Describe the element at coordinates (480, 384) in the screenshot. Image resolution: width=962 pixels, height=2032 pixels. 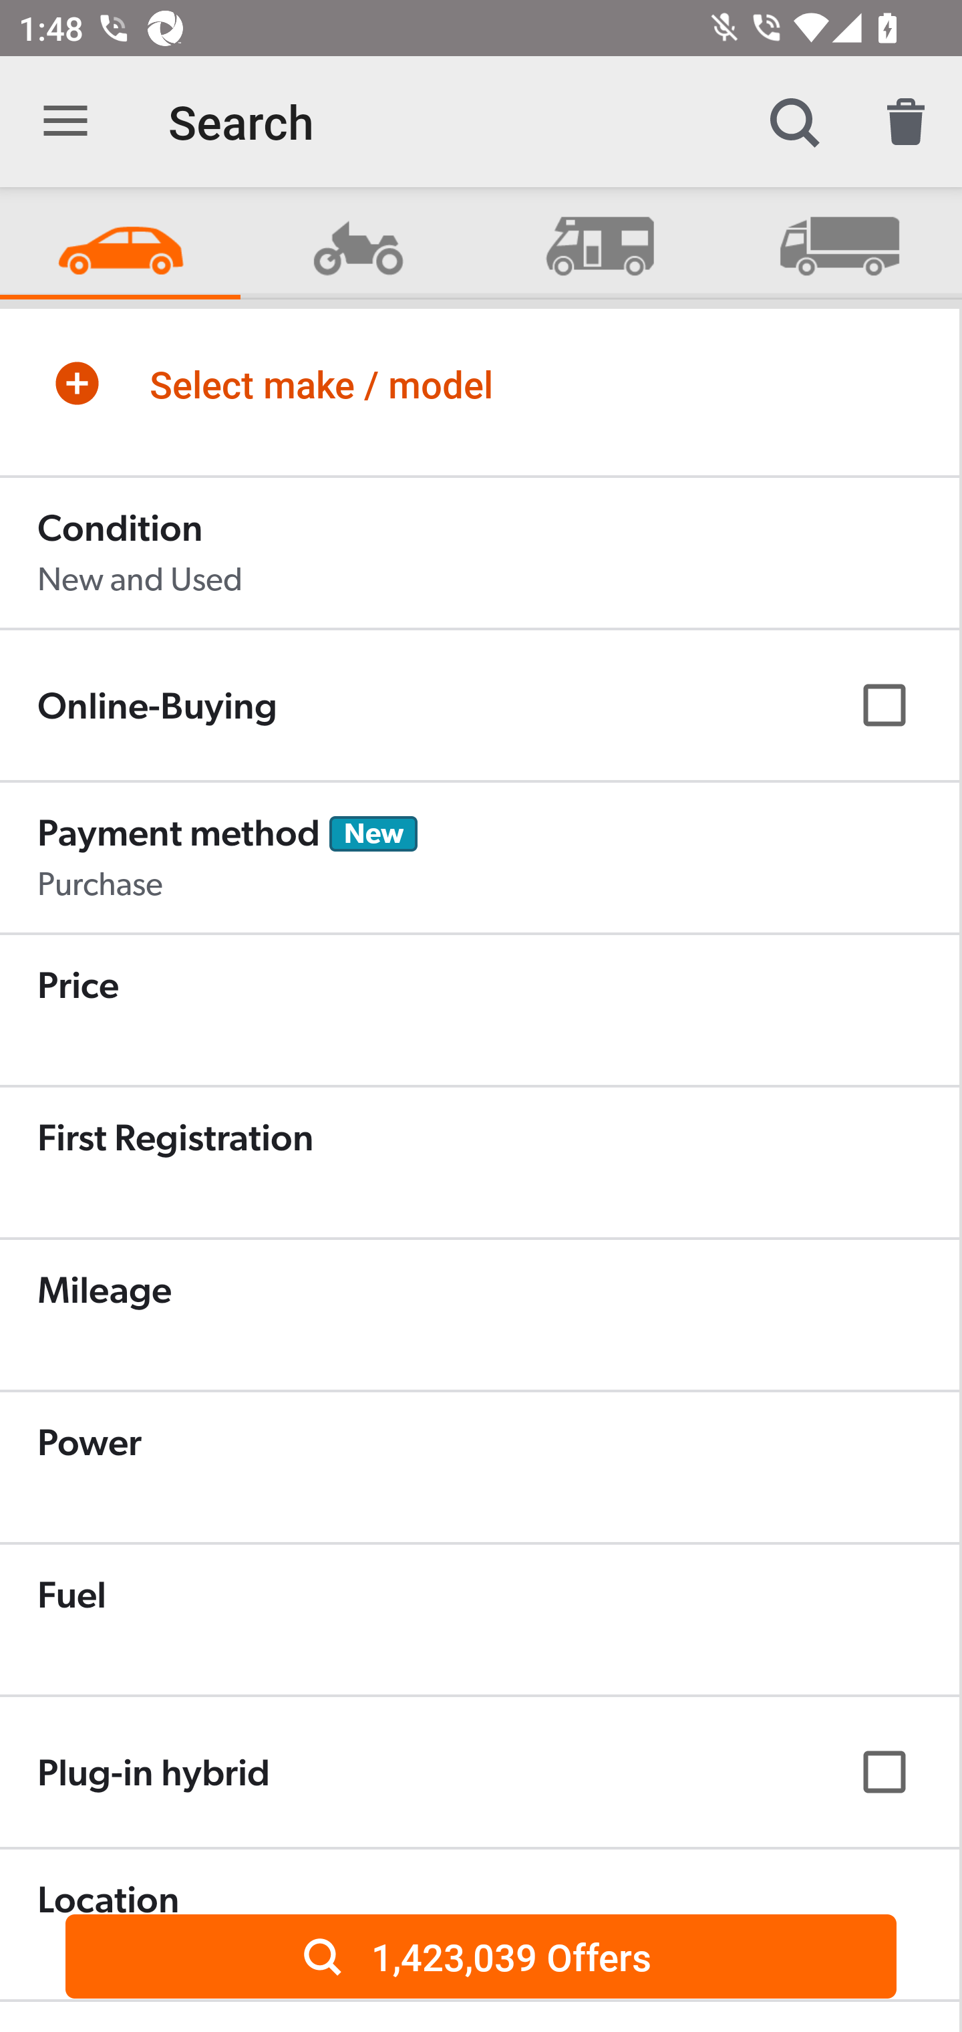
I see `Select make / model` at that location.